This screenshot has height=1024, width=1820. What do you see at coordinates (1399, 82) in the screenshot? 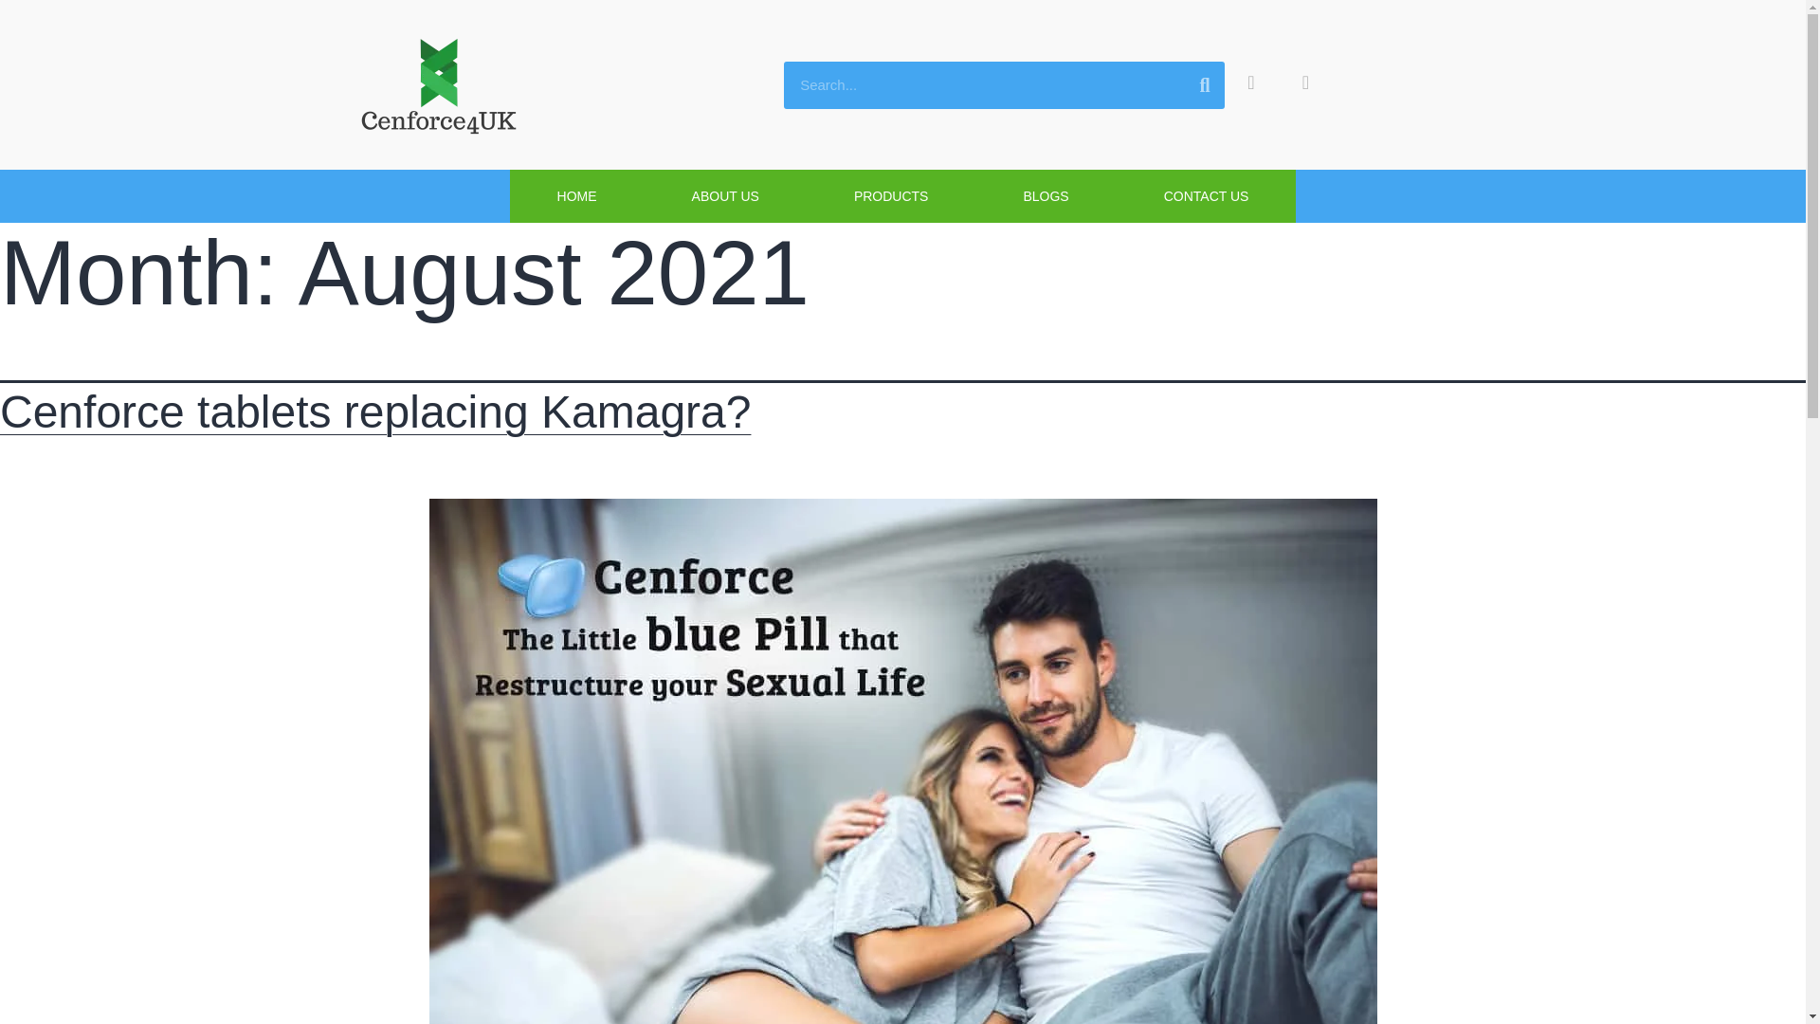
I see `European Union` at bounding box center [1399, 82].